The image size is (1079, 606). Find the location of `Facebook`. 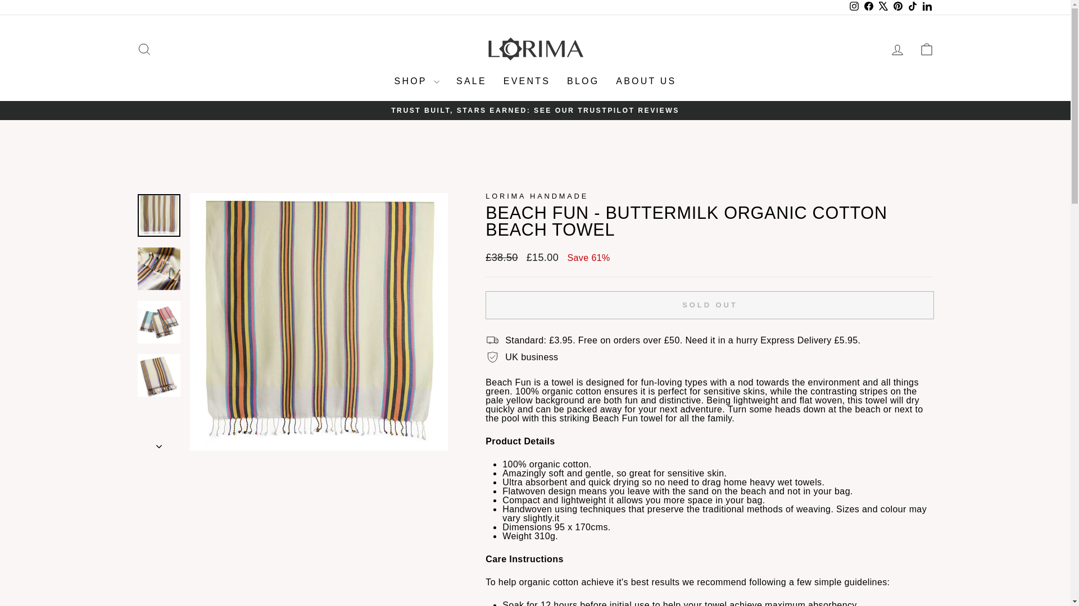

Facebook is located at coordinates (868, 7).